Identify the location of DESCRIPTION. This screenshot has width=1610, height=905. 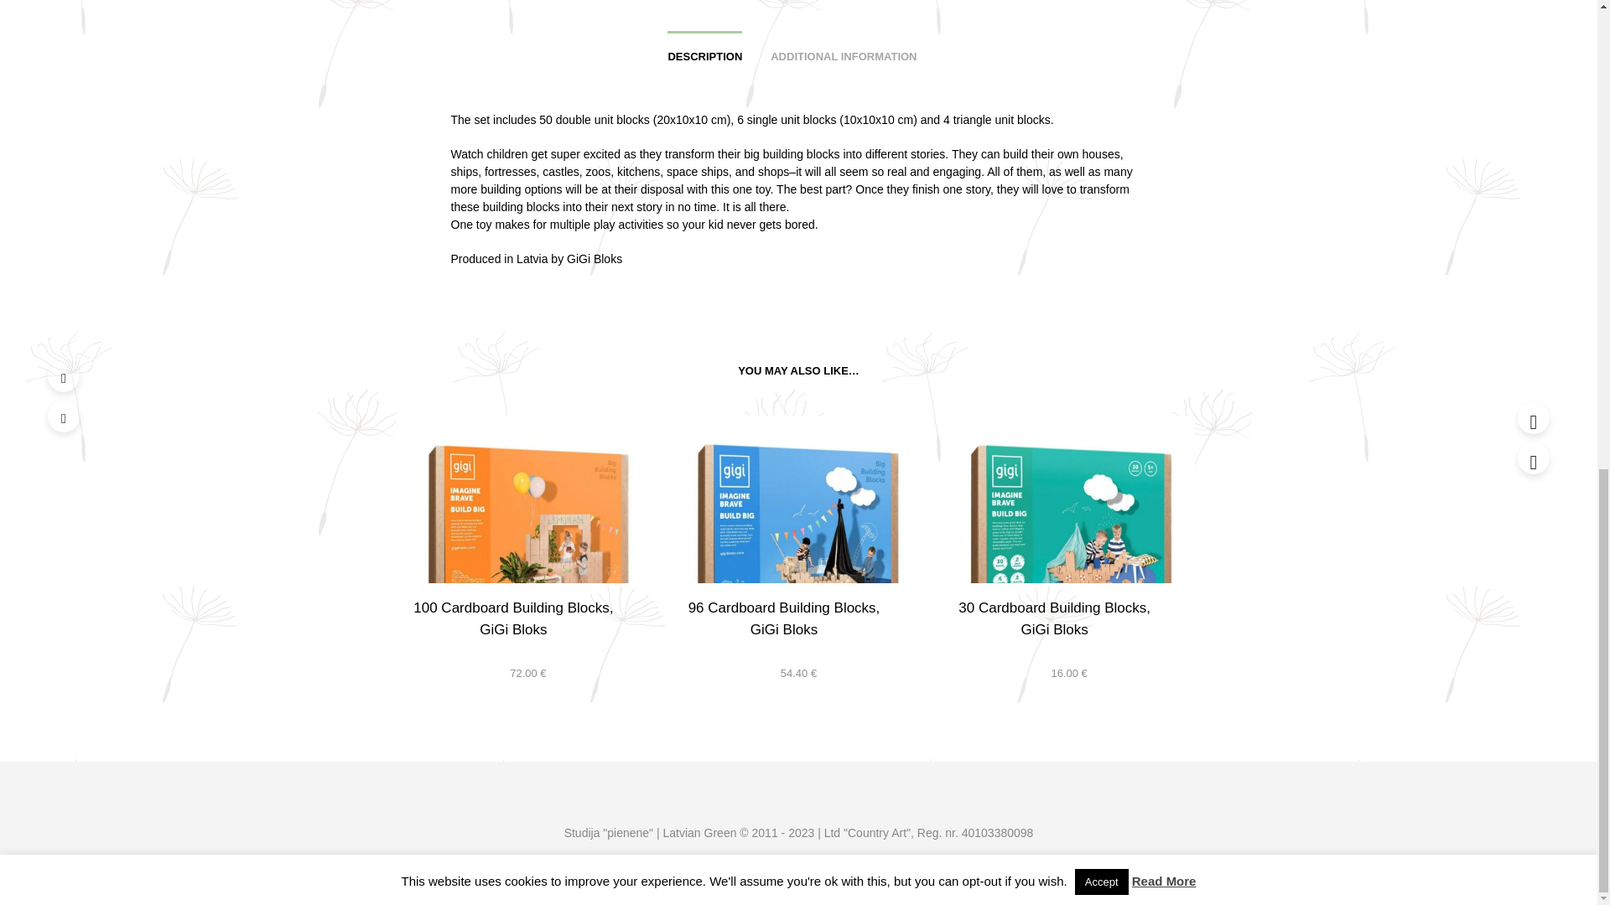
(704, 51).